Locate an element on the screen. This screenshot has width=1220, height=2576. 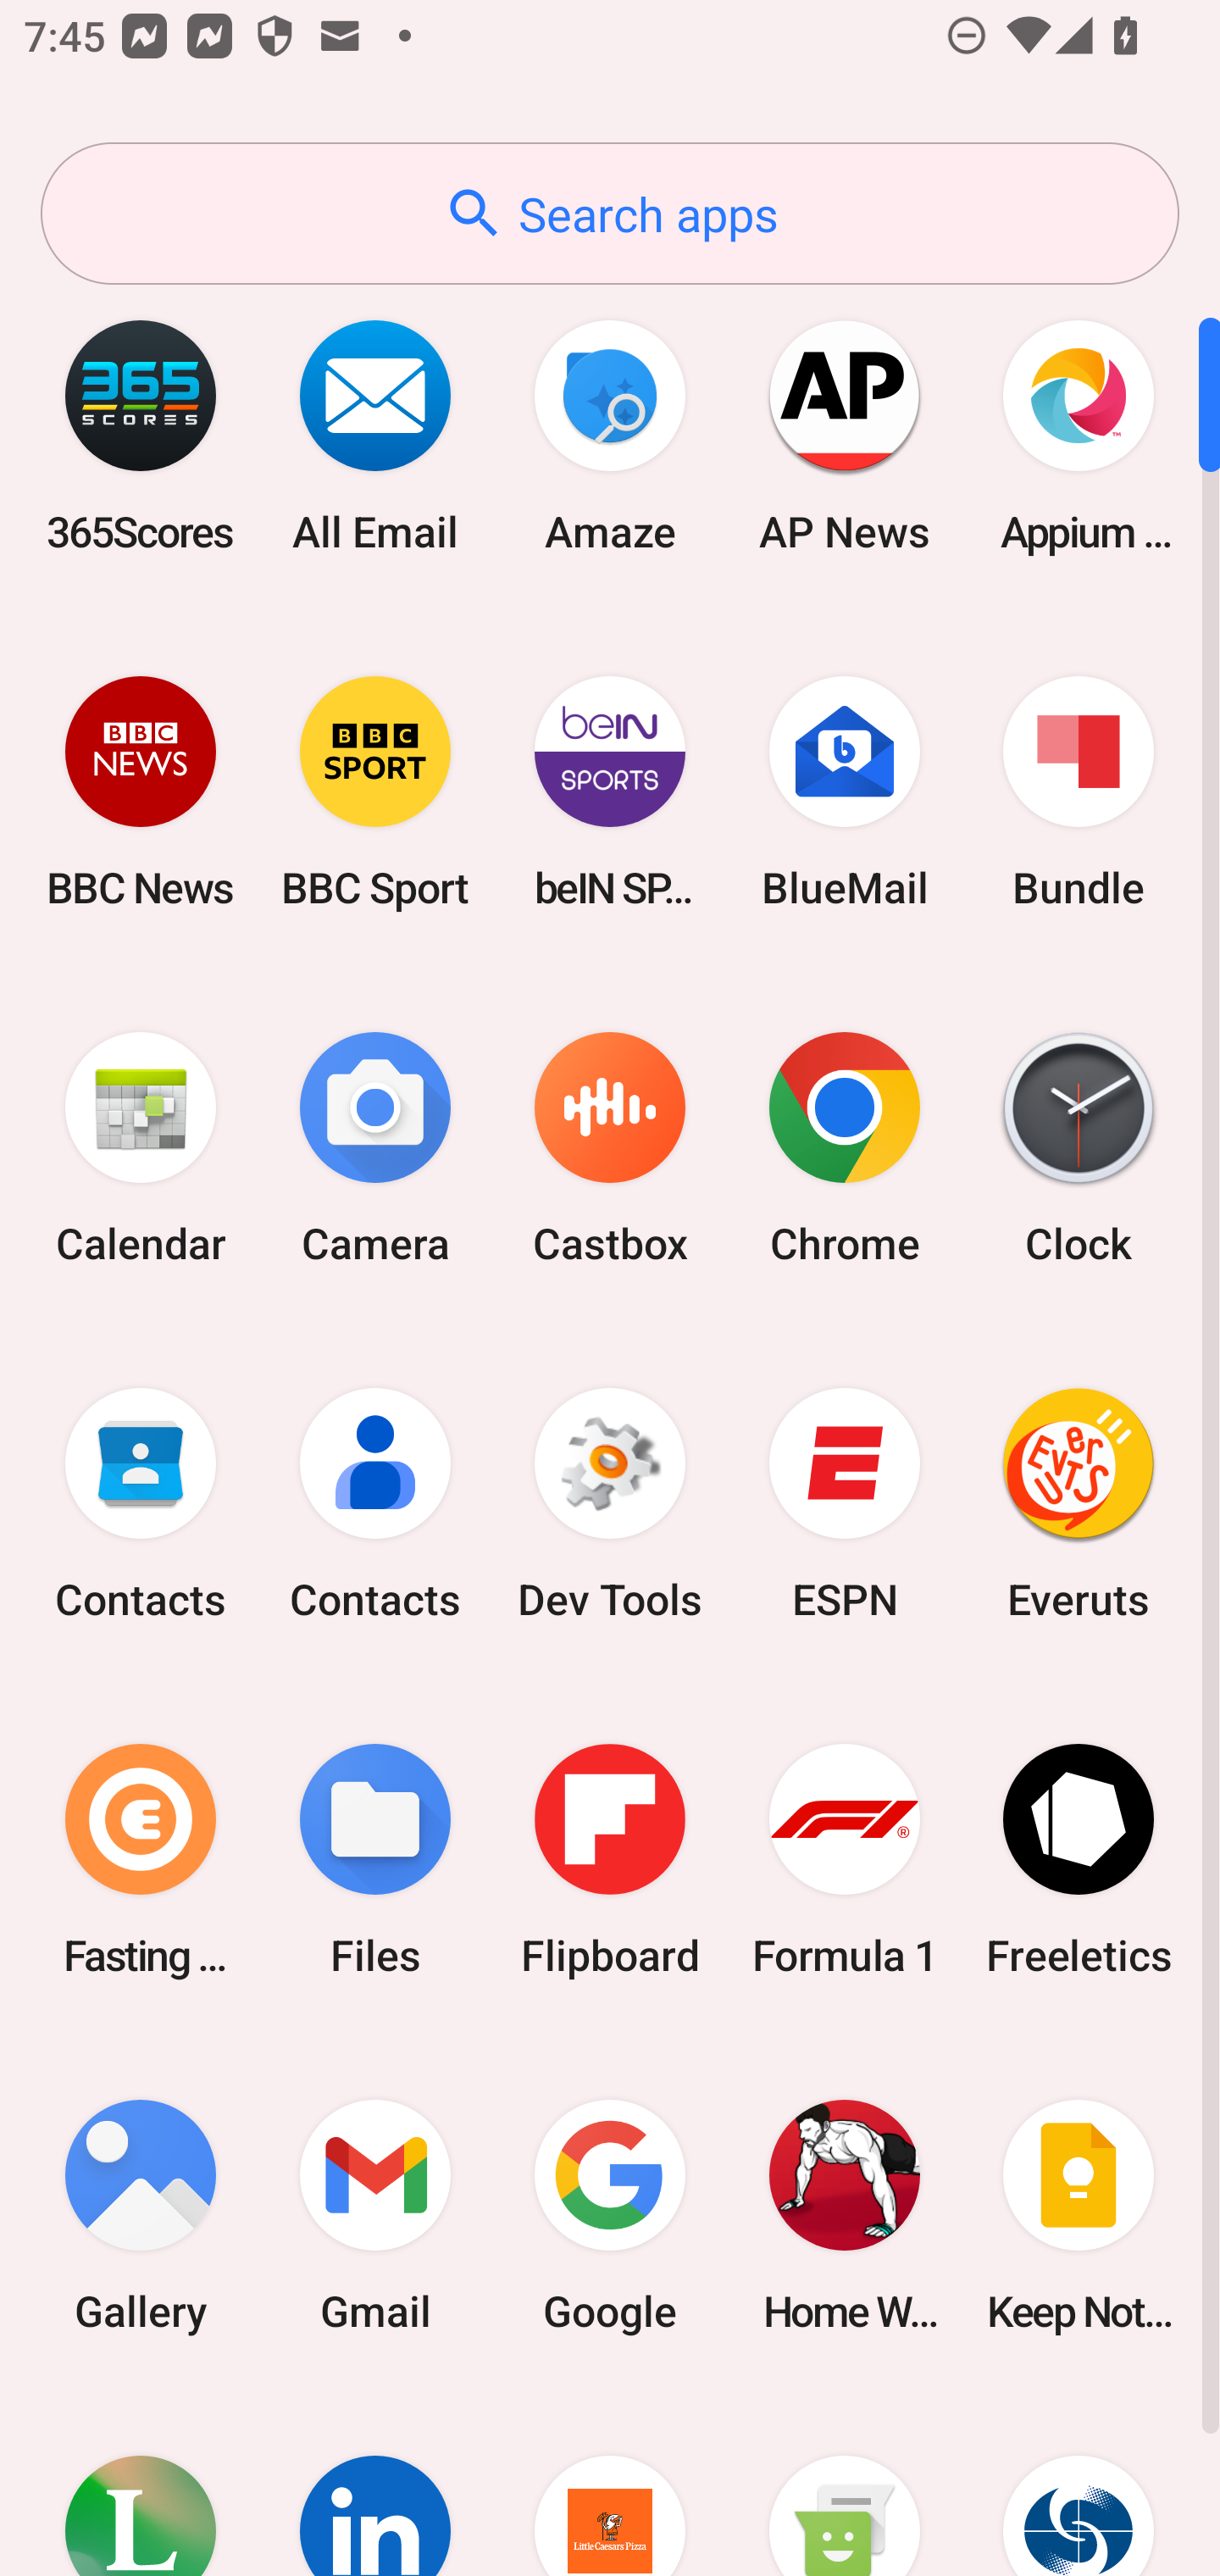
Bundle is located at coordinates (1079, 791).